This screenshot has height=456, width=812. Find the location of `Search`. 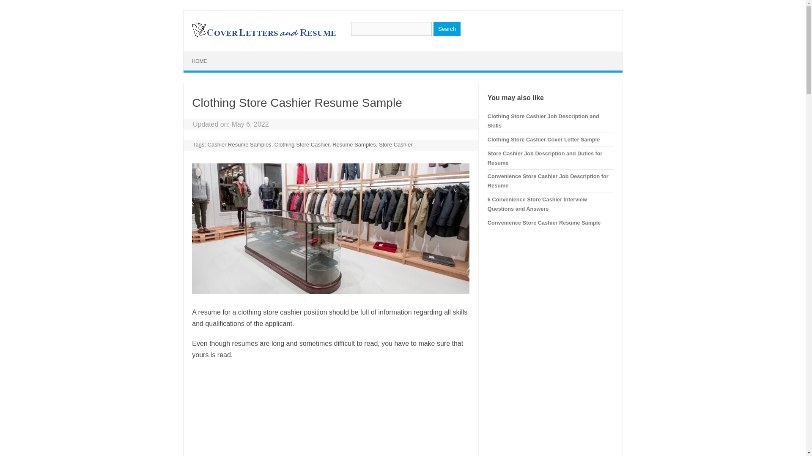

Search is located at coordinates (447, 29).